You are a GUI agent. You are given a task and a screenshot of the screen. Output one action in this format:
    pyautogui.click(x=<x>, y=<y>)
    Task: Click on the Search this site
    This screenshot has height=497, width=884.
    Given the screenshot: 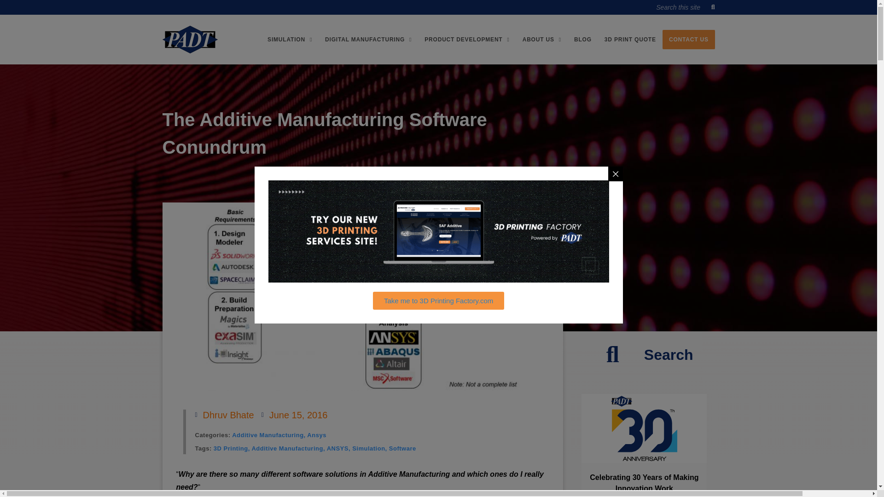 What is the action you would take?
    pyautogui.click(x=684, y=7)
    